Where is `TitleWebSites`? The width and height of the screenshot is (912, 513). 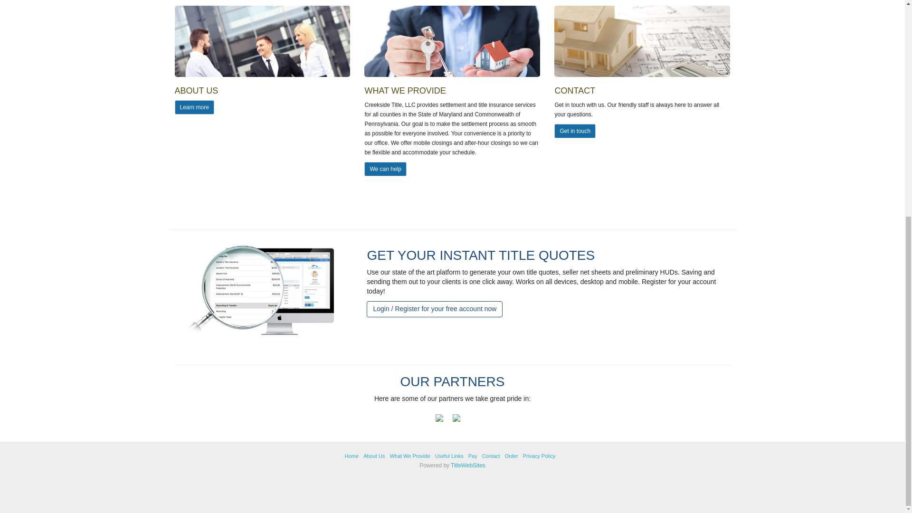 TitleWebSites is located at coordinates (467, 465).